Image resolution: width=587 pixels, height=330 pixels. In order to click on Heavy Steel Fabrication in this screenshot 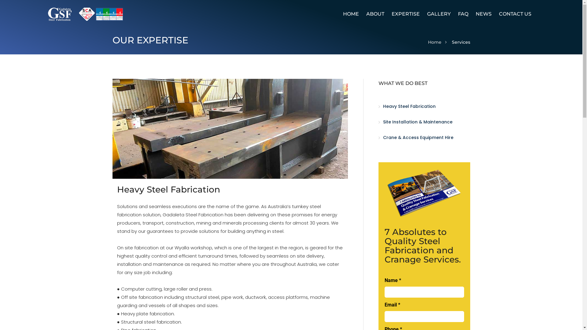, I will do `click(407, 106)`.